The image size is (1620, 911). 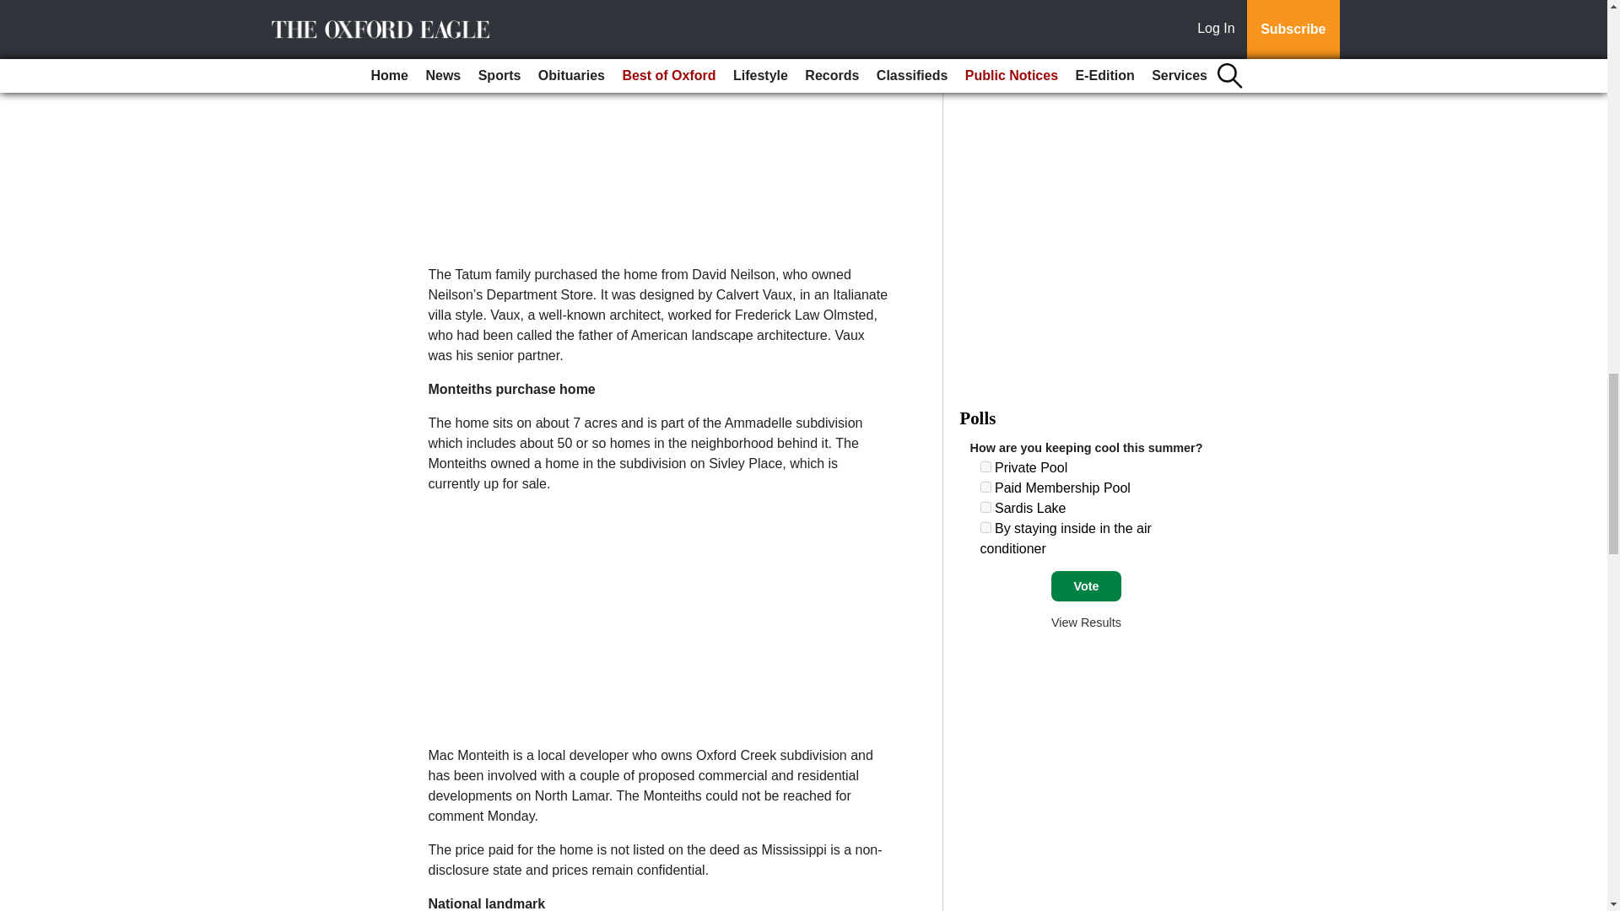 What do you see at coordinates (985, 508) in the screenshot?
I see `166` at bounding box center [985, 508].